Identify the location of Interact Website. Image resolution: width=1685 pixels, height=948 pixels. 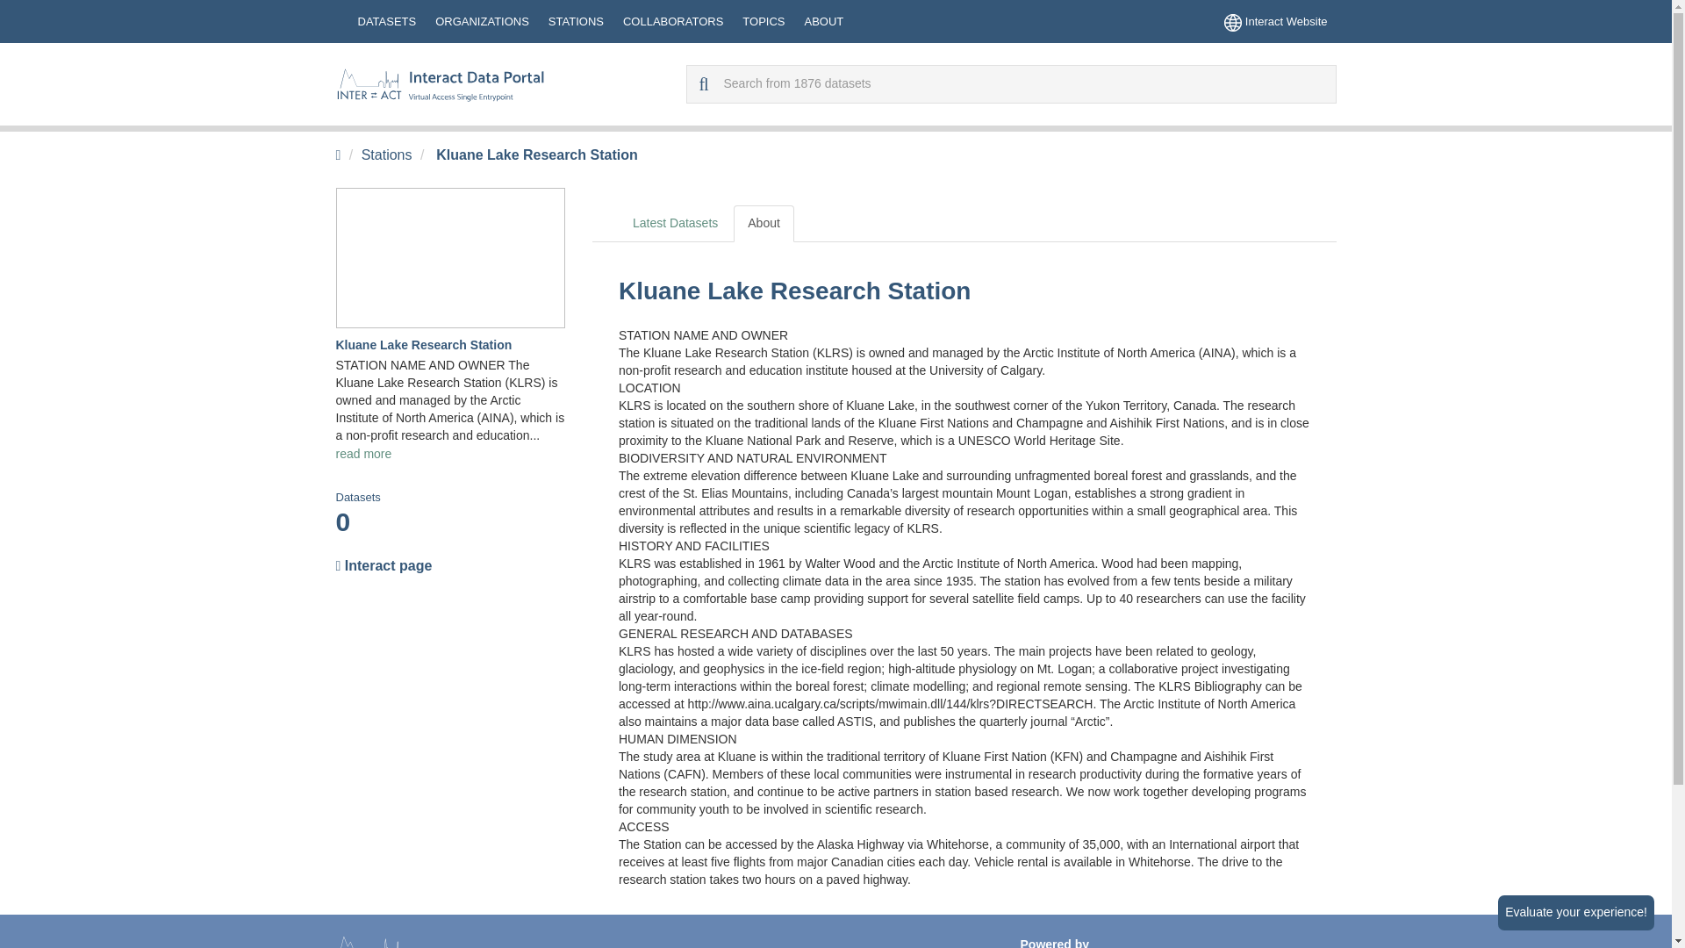
(1275, 21).